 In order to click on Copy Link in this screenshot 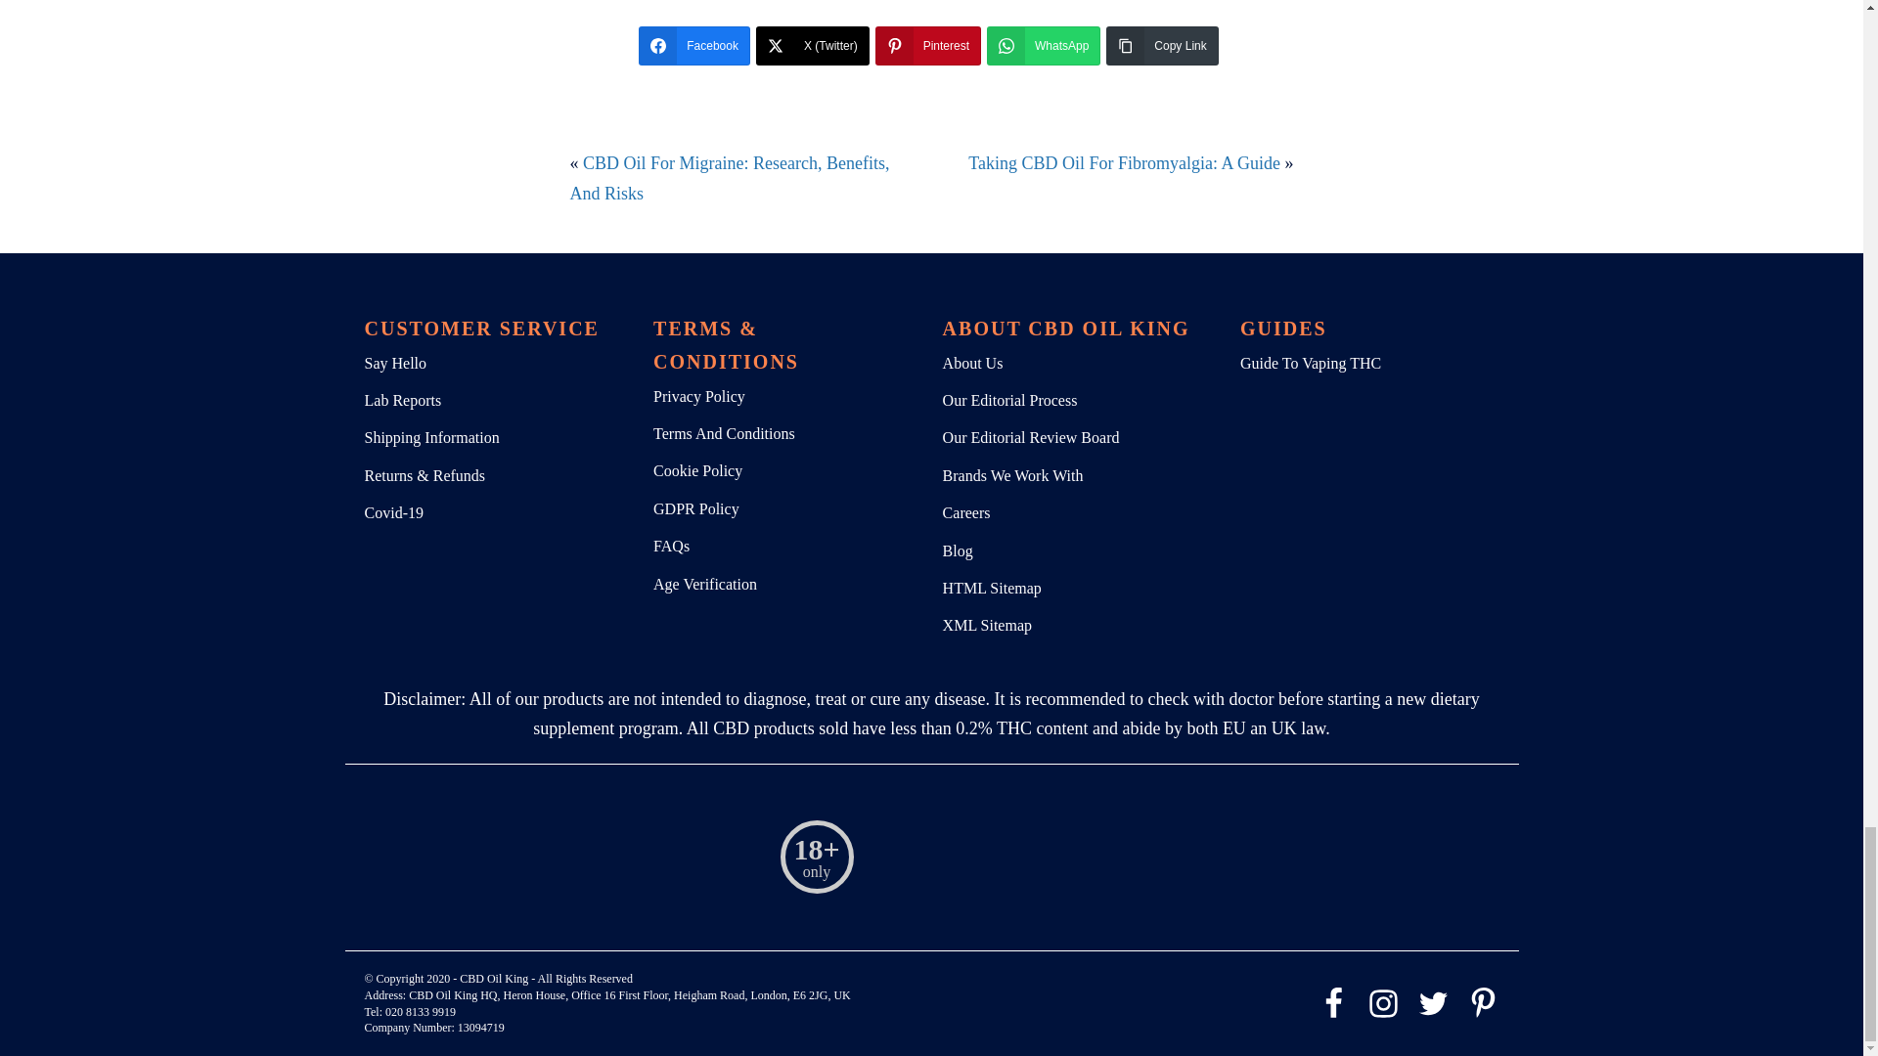, I will do `click(1161, 45)`.